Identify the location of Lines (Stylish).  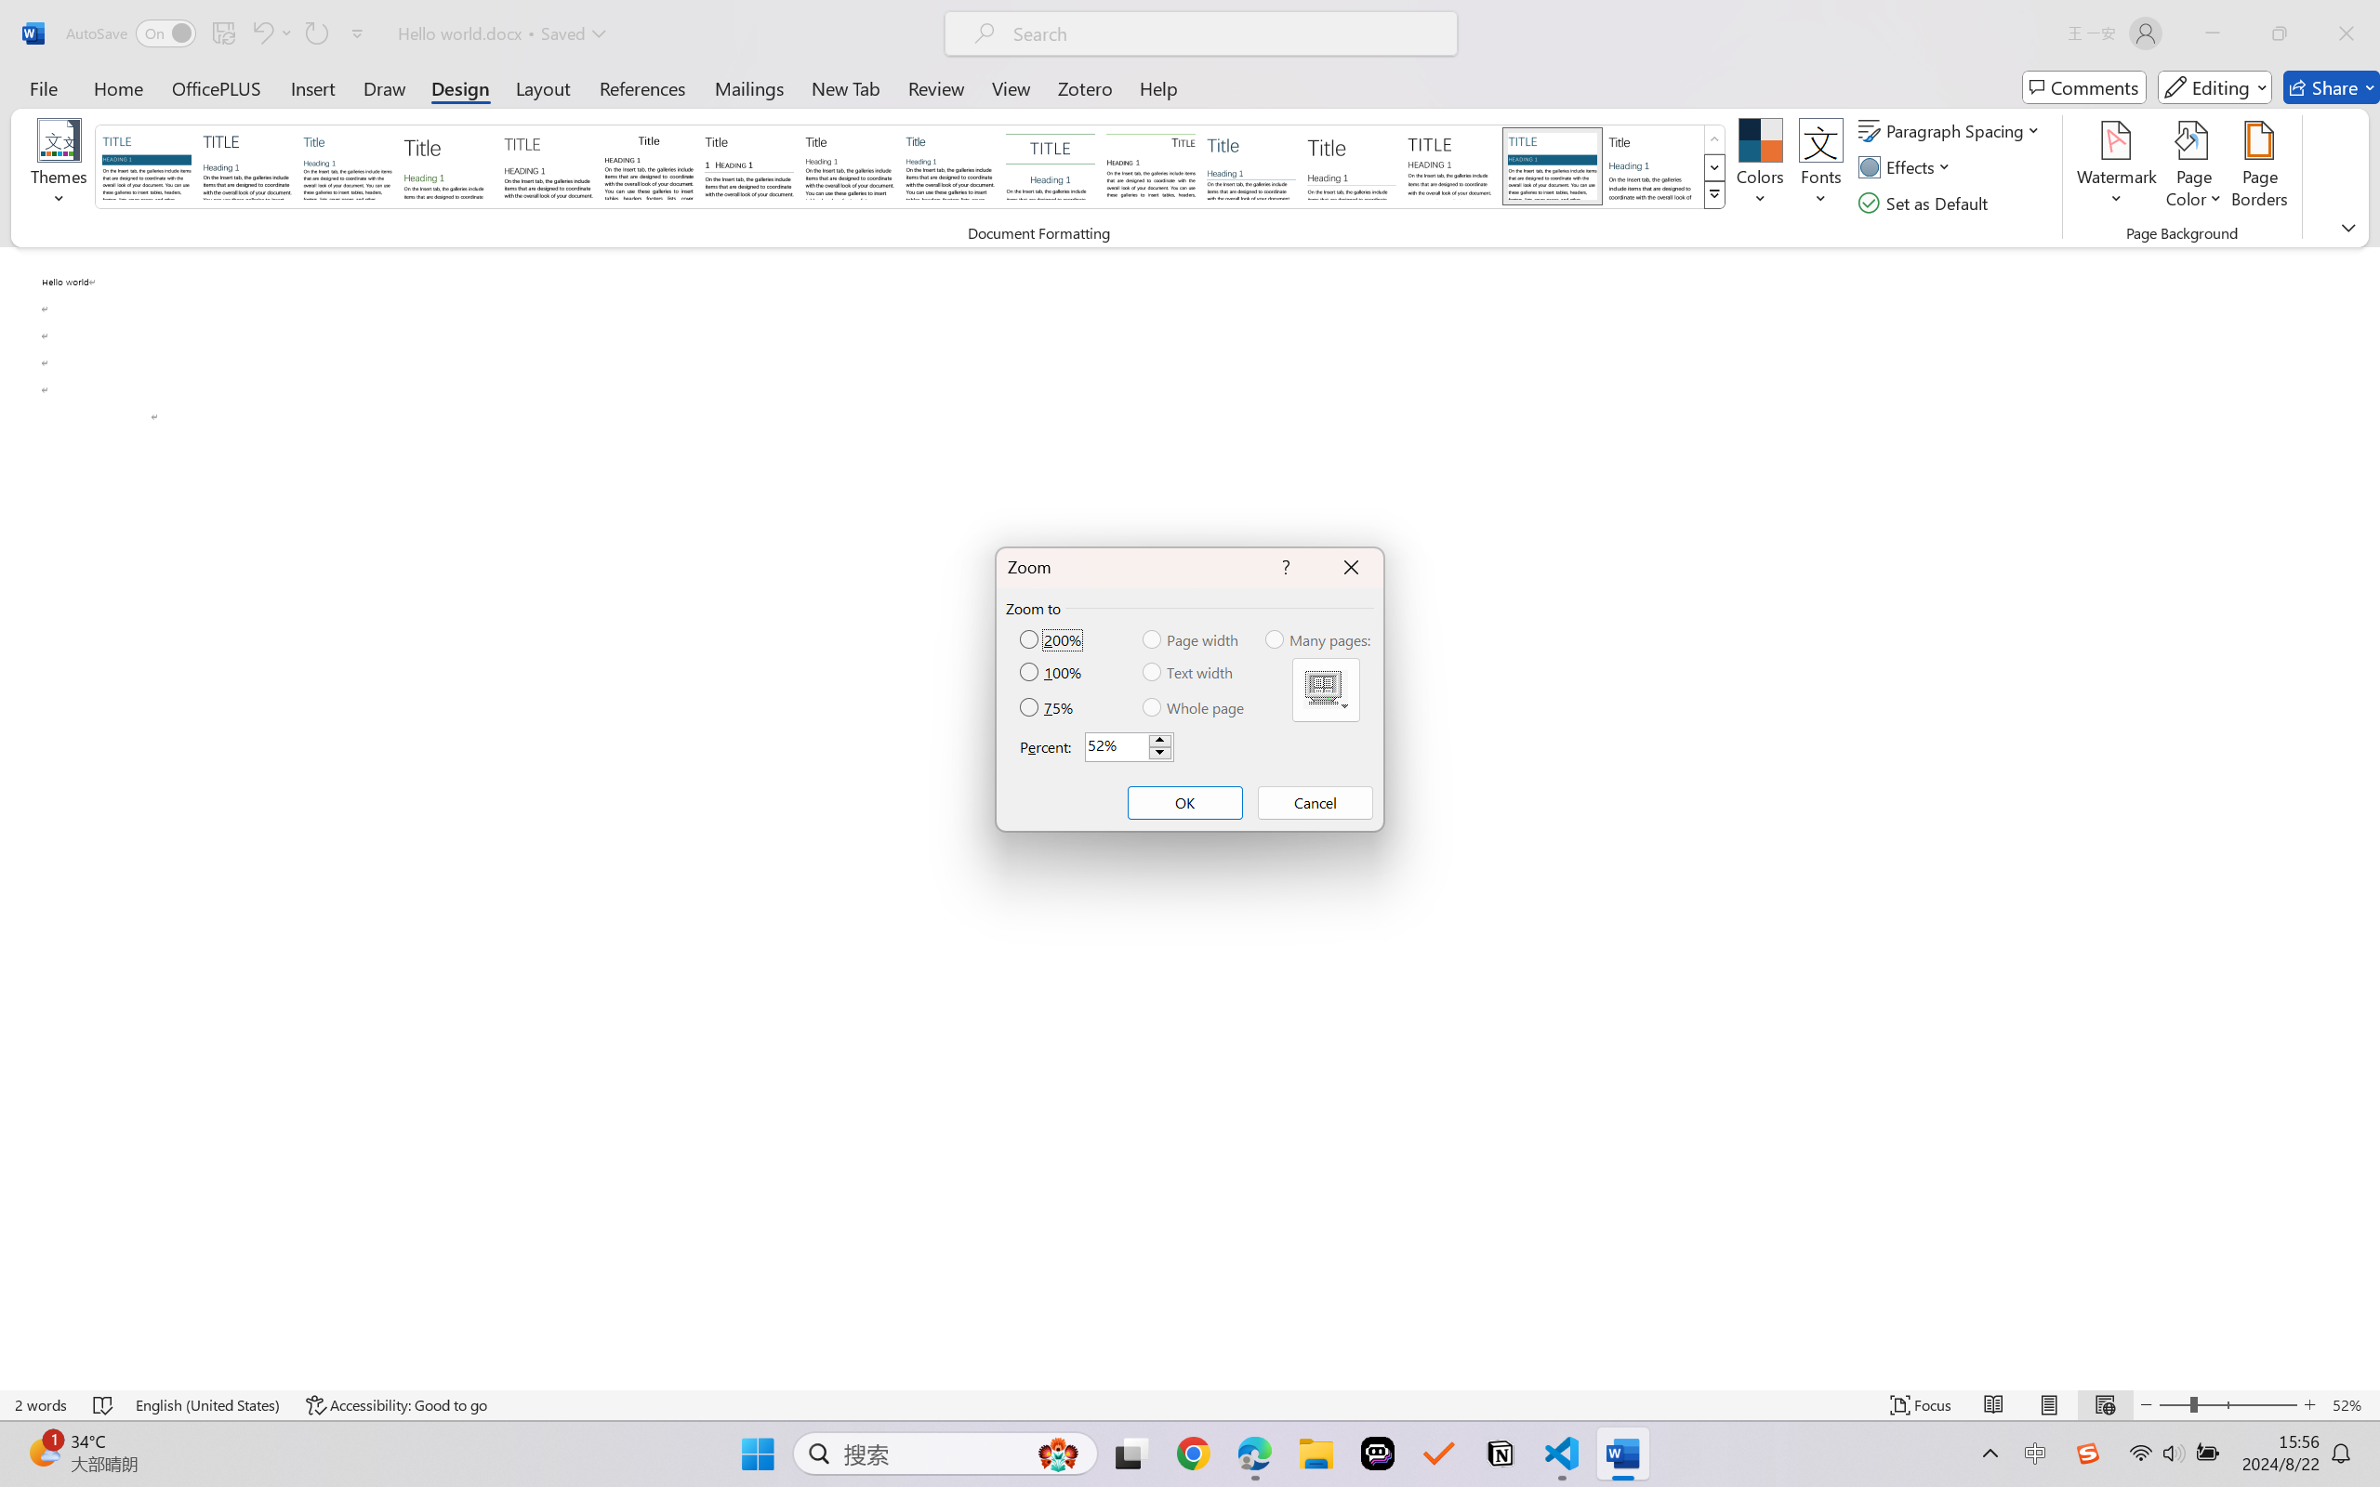
(1352, 165).